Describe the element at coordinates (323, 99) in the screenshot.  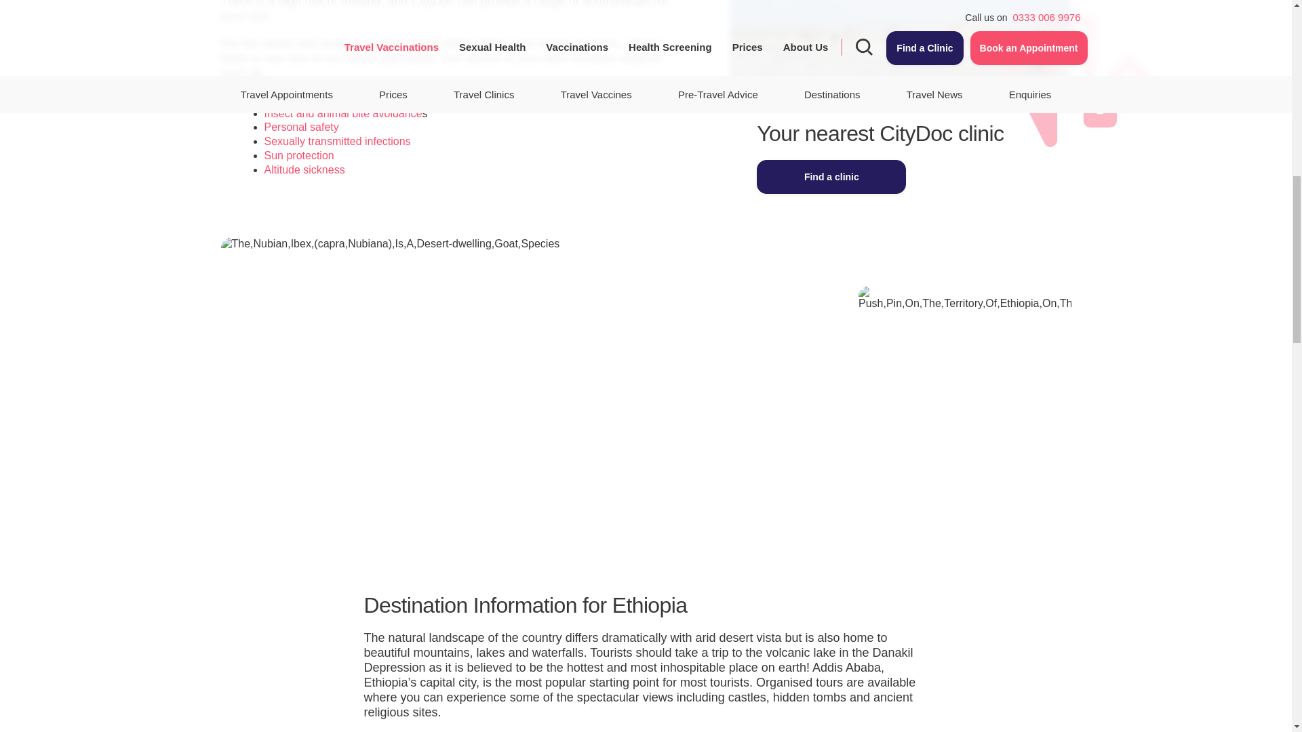
I see `Food and water hygiene` at that location.